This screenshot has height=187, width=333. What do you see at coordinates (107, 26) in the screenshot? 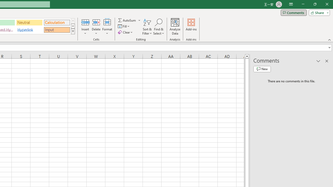
I see `Format` at bounding box center [107, 26].